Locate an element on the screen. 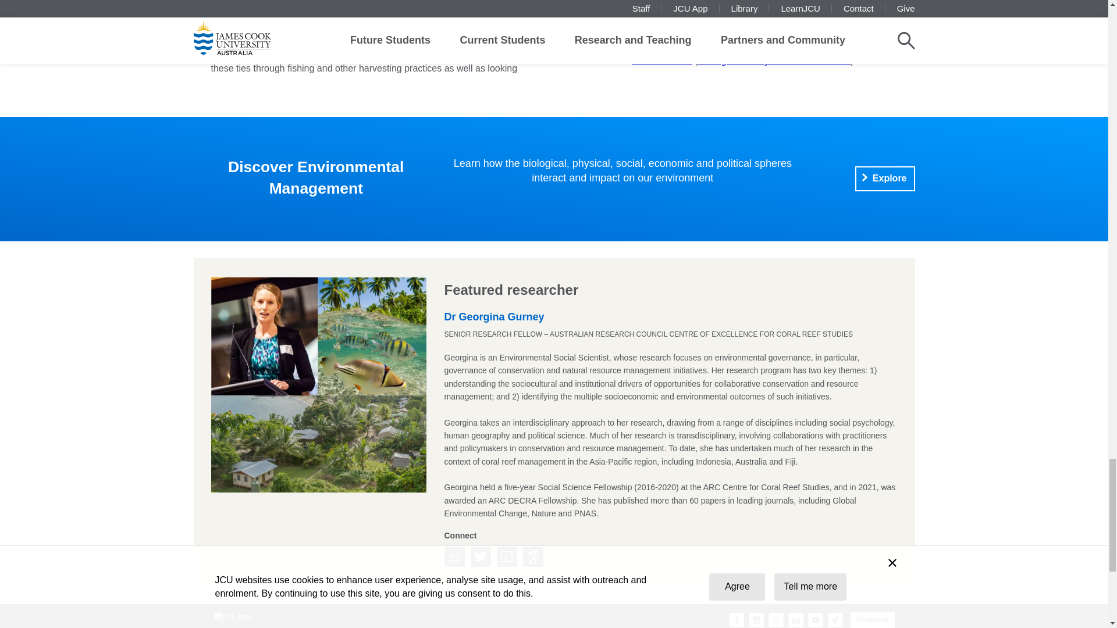  Go to JCU LinkedIn is located at coordinates (796, 620).